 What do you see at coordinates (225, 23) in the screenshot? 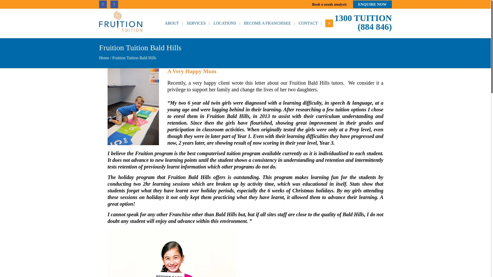
I see `LOCATIONS` at bounding box center [225, 23].